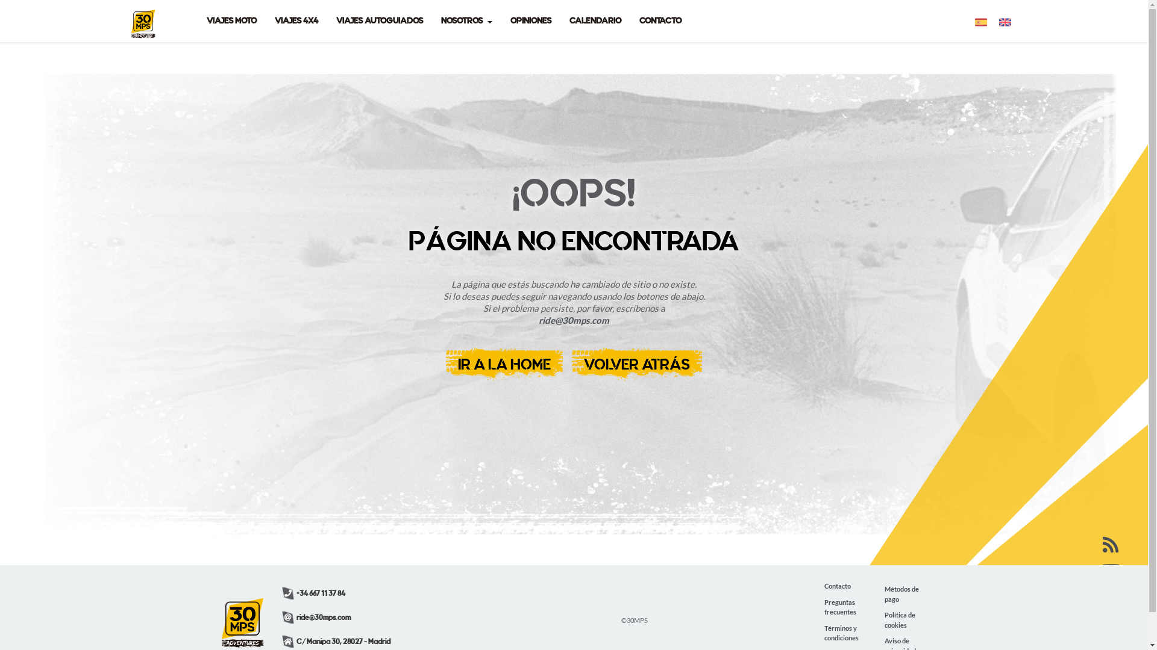 This screenshot has height=650, width=1157. I want to click on   +34 667 11 37 84, so click(313, 593).